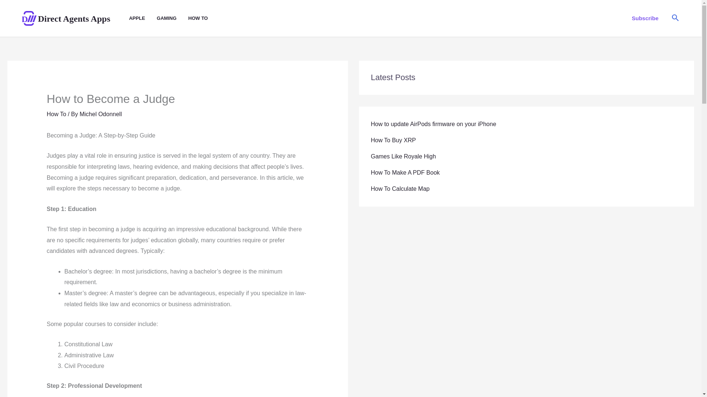 The image size is (707, 397). I want to click on Search, so click(675, 18).